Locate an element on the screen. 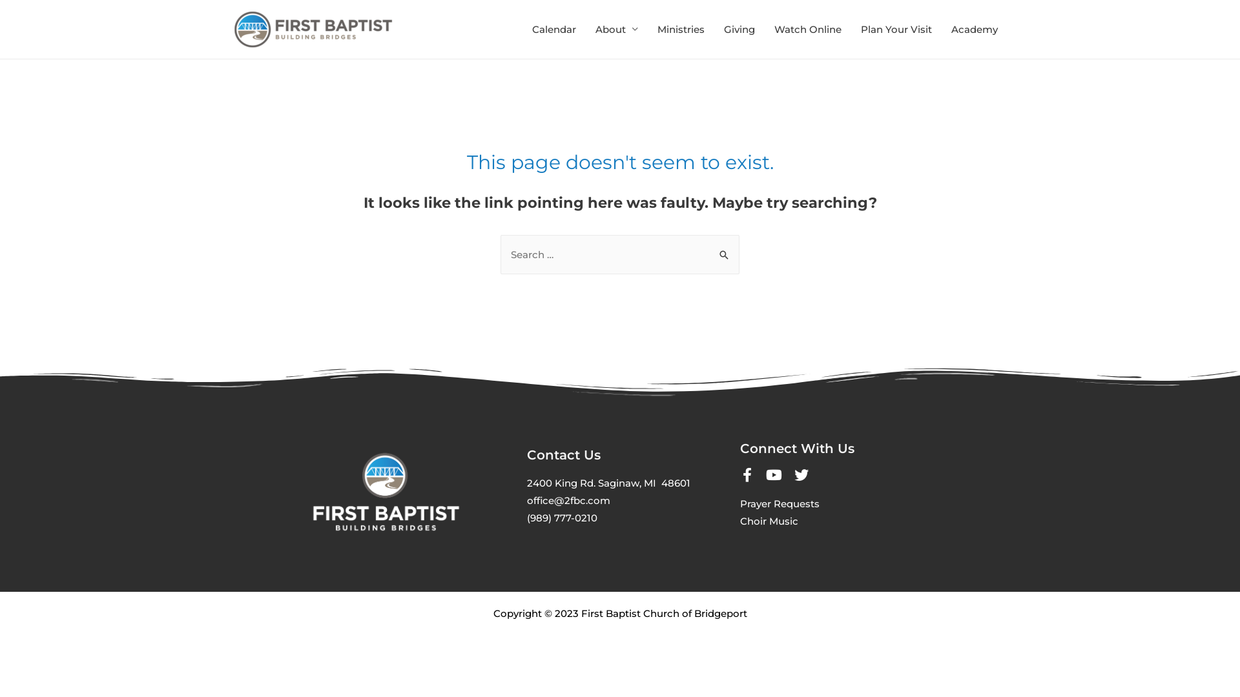 The image size is (1240, 697). Calendar is located at coordinates (554, 30).